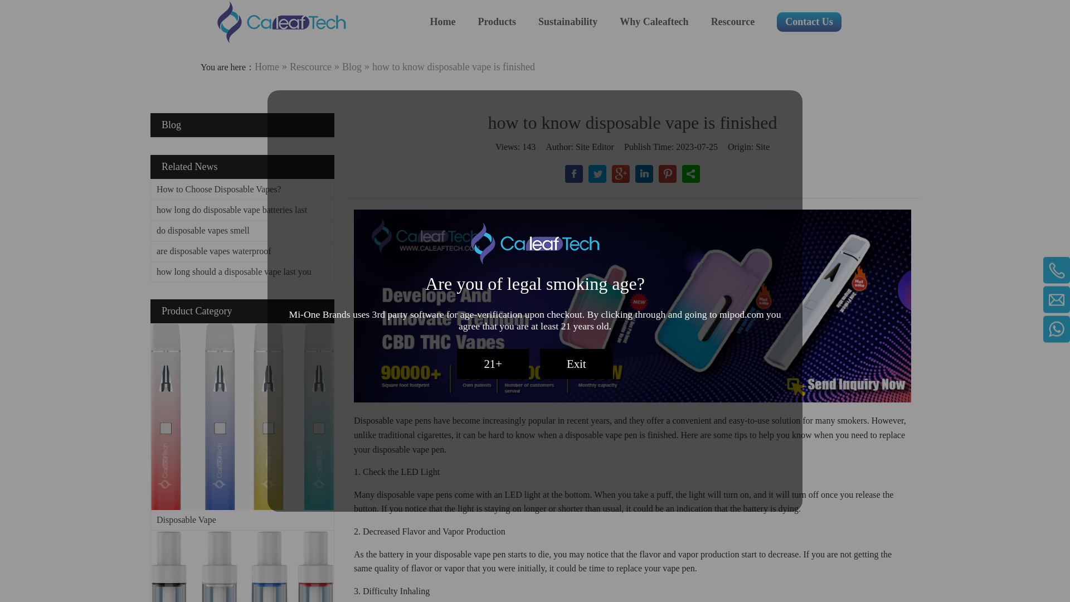 Image resolution: width=1070 pixels, height=602 pixels. I want to click on Disposable Vape, so click(242, 416).